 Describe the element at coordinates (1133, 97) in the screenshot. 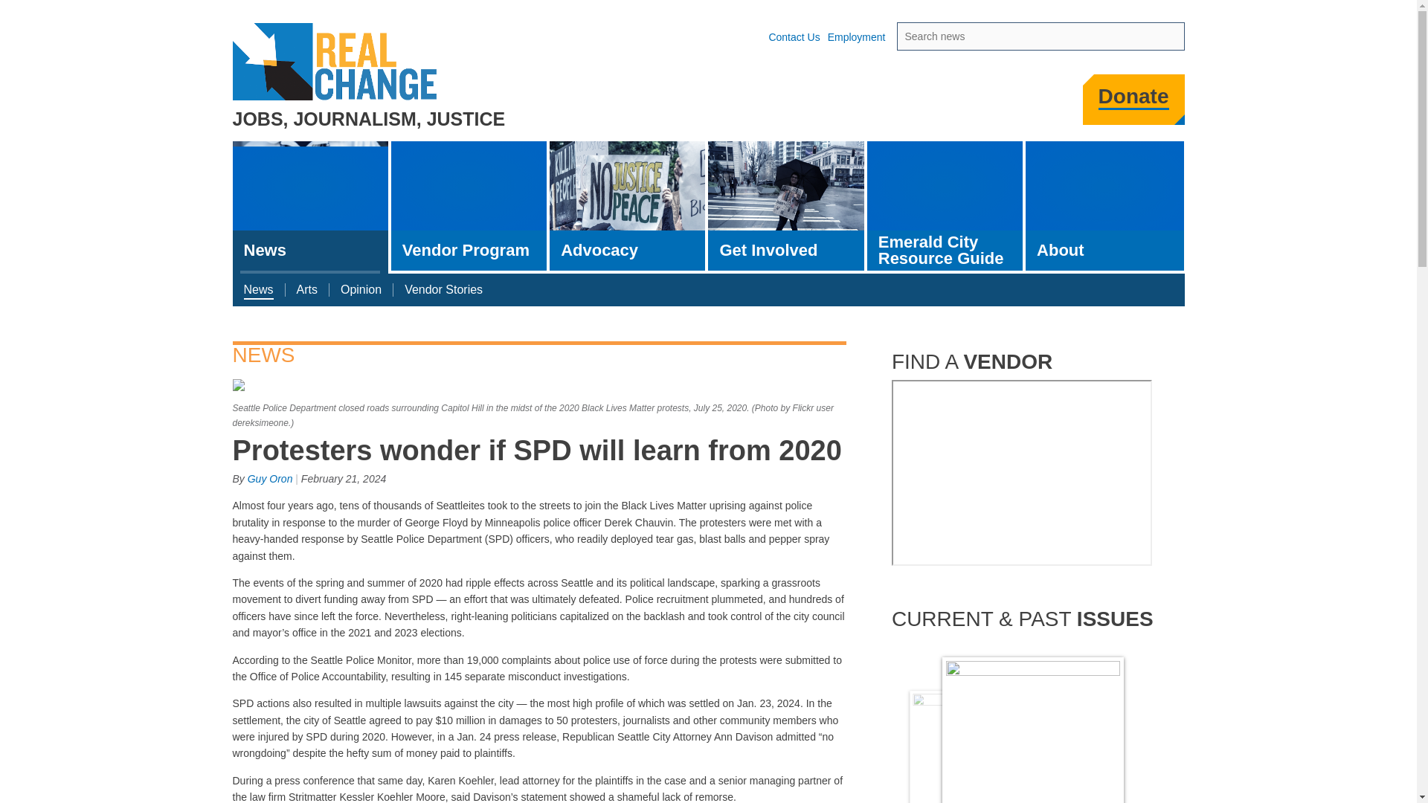

I see `Donate` at that location.